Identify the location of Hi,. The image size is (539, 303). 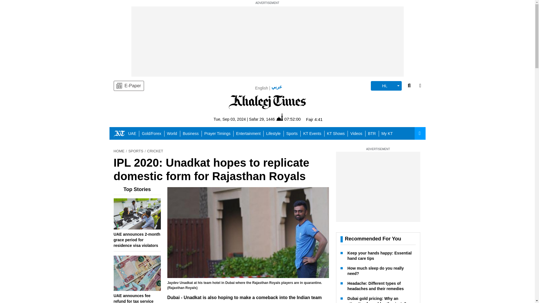
(386, 86).